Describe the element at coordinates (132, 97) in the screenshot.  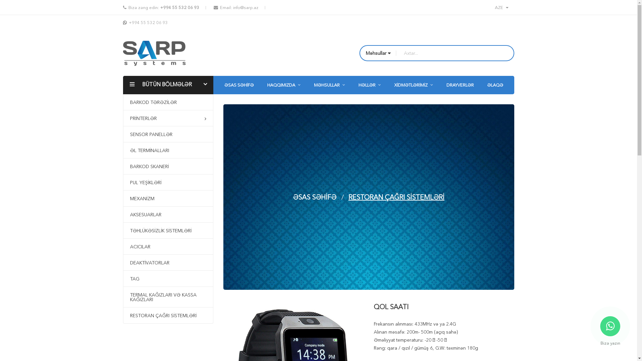
I see `TAG` at that location.